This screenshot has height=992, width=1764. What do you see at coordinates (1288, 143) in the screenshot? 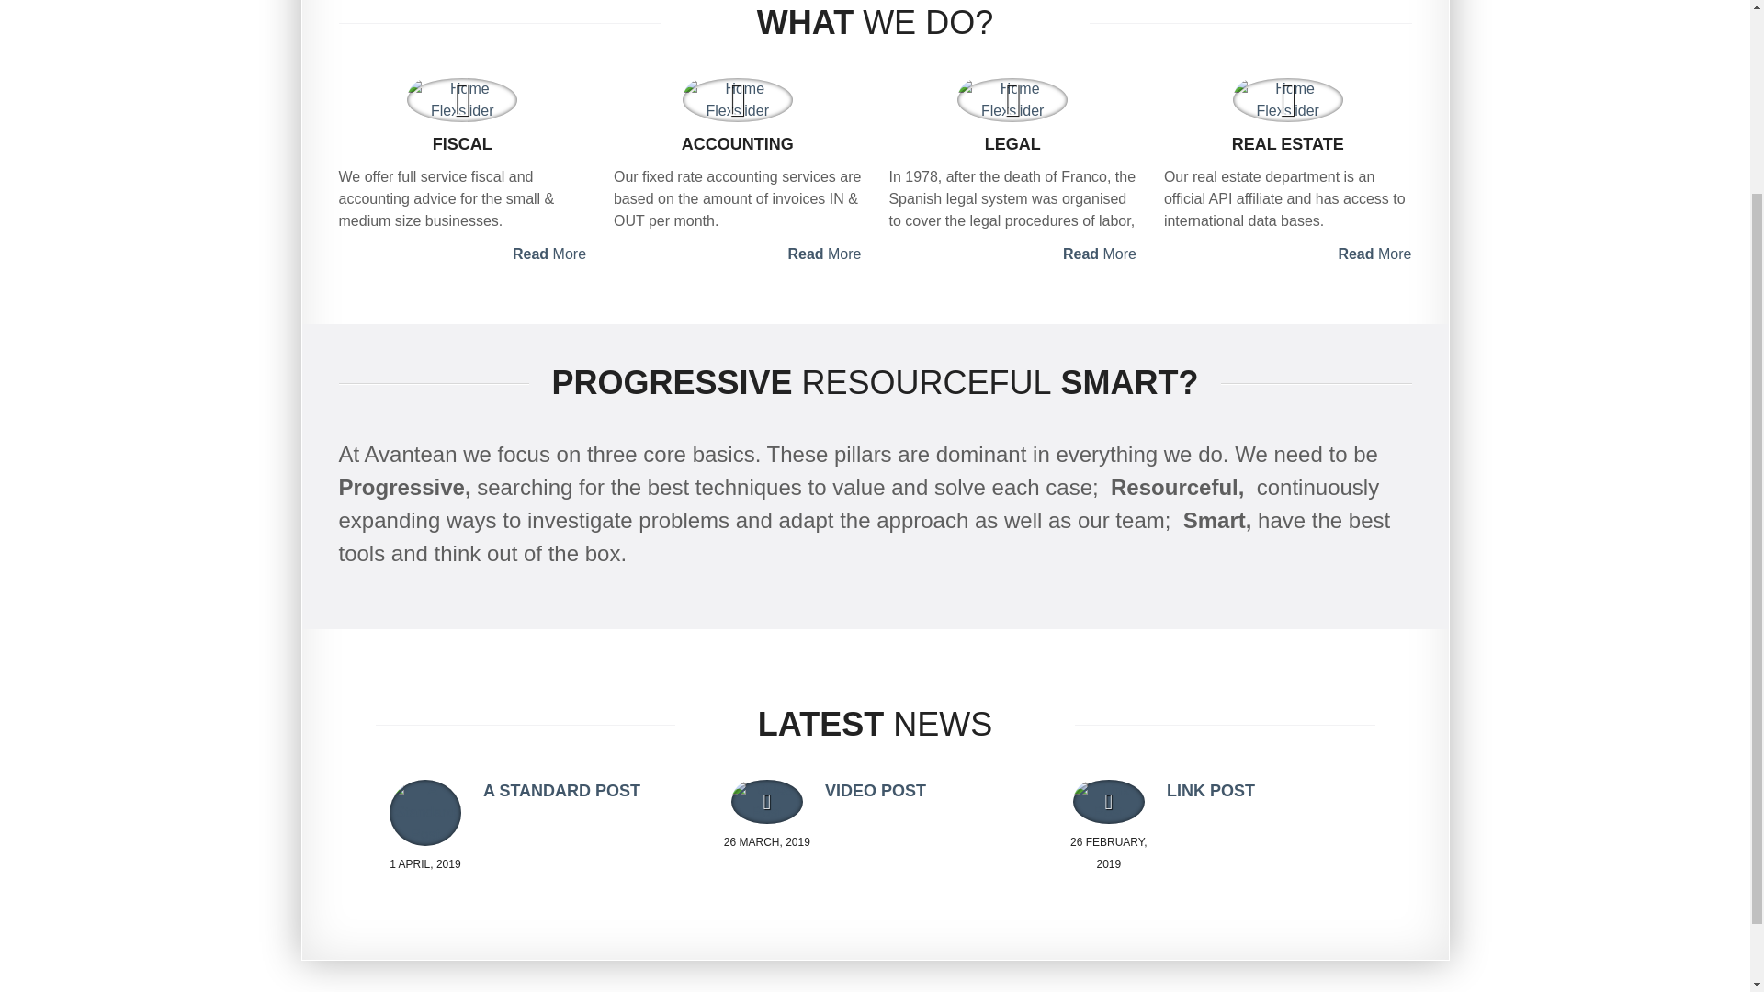
I see `REAL ESTATE` at bounding box center [1288, 143].